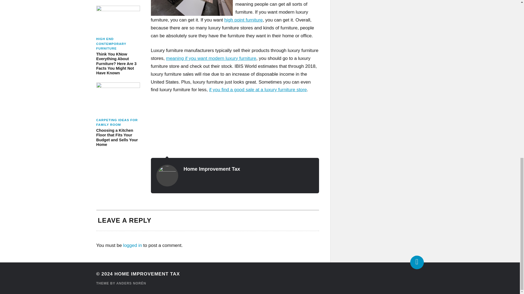 This screenshot has height=294, width=524. What do you see at coordinates (211, 58) in the screenshot?
I see `Great stuff` at bounding box center [211, 58].